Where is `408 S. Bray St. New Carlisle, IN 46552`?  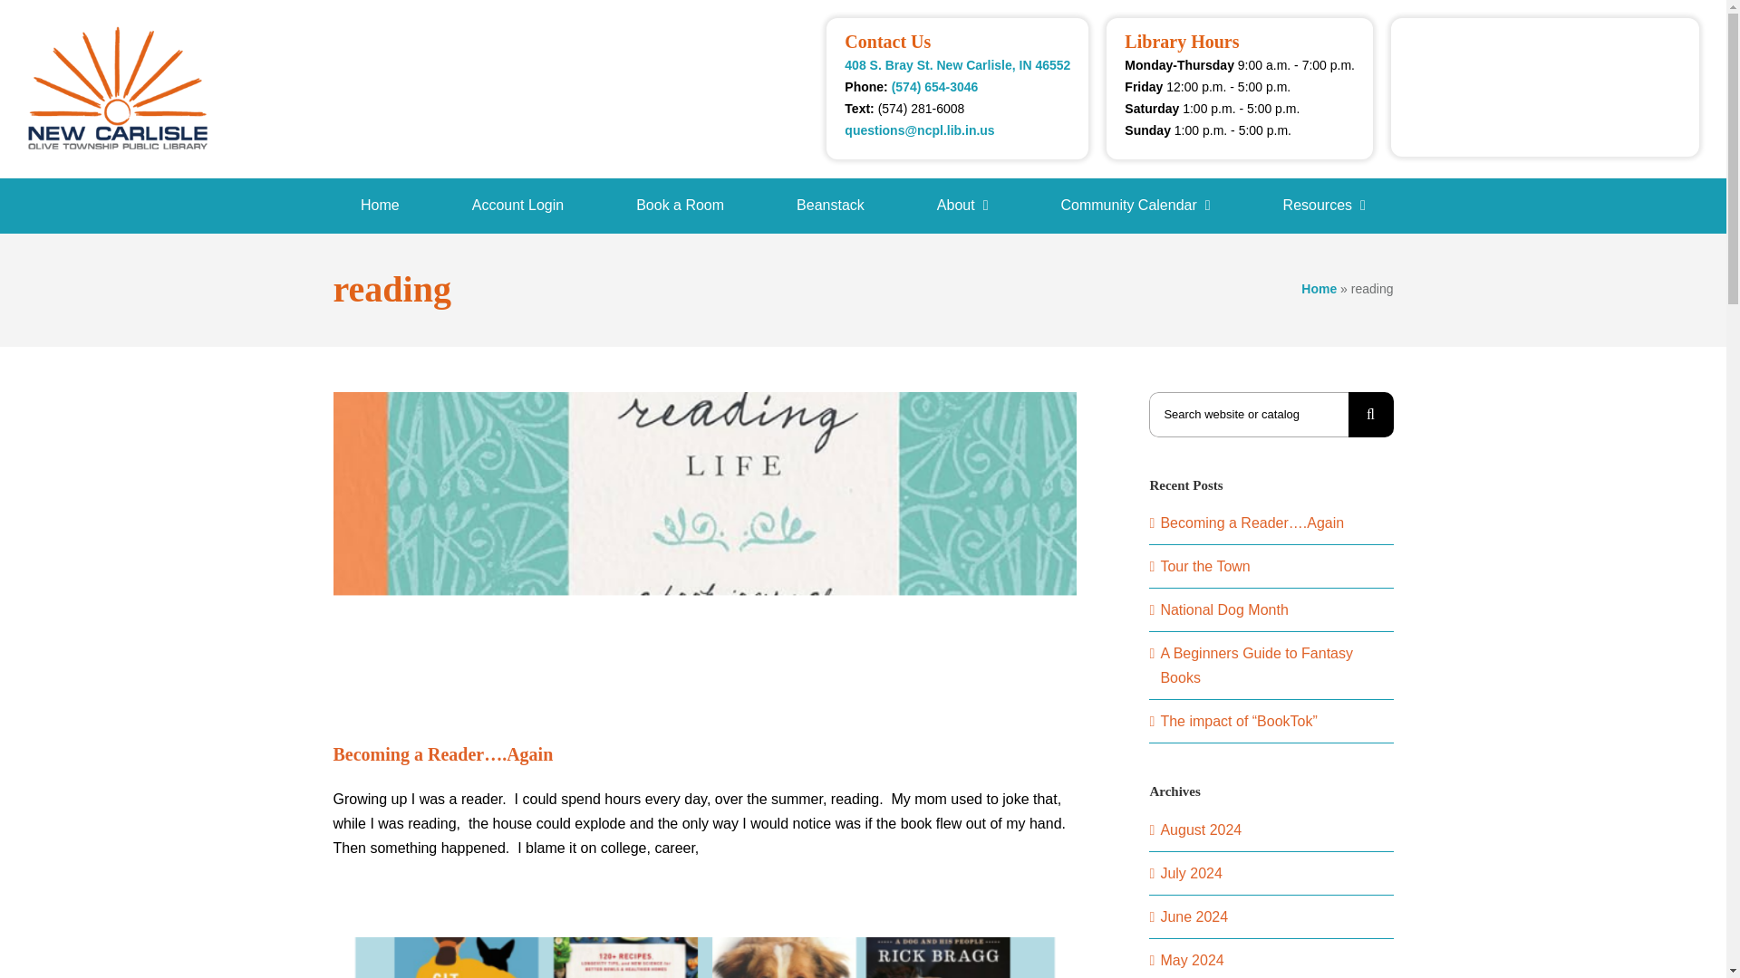
408 S. Bray St. New Carlisle, IN 46552 is located at coordinates (957, 64).